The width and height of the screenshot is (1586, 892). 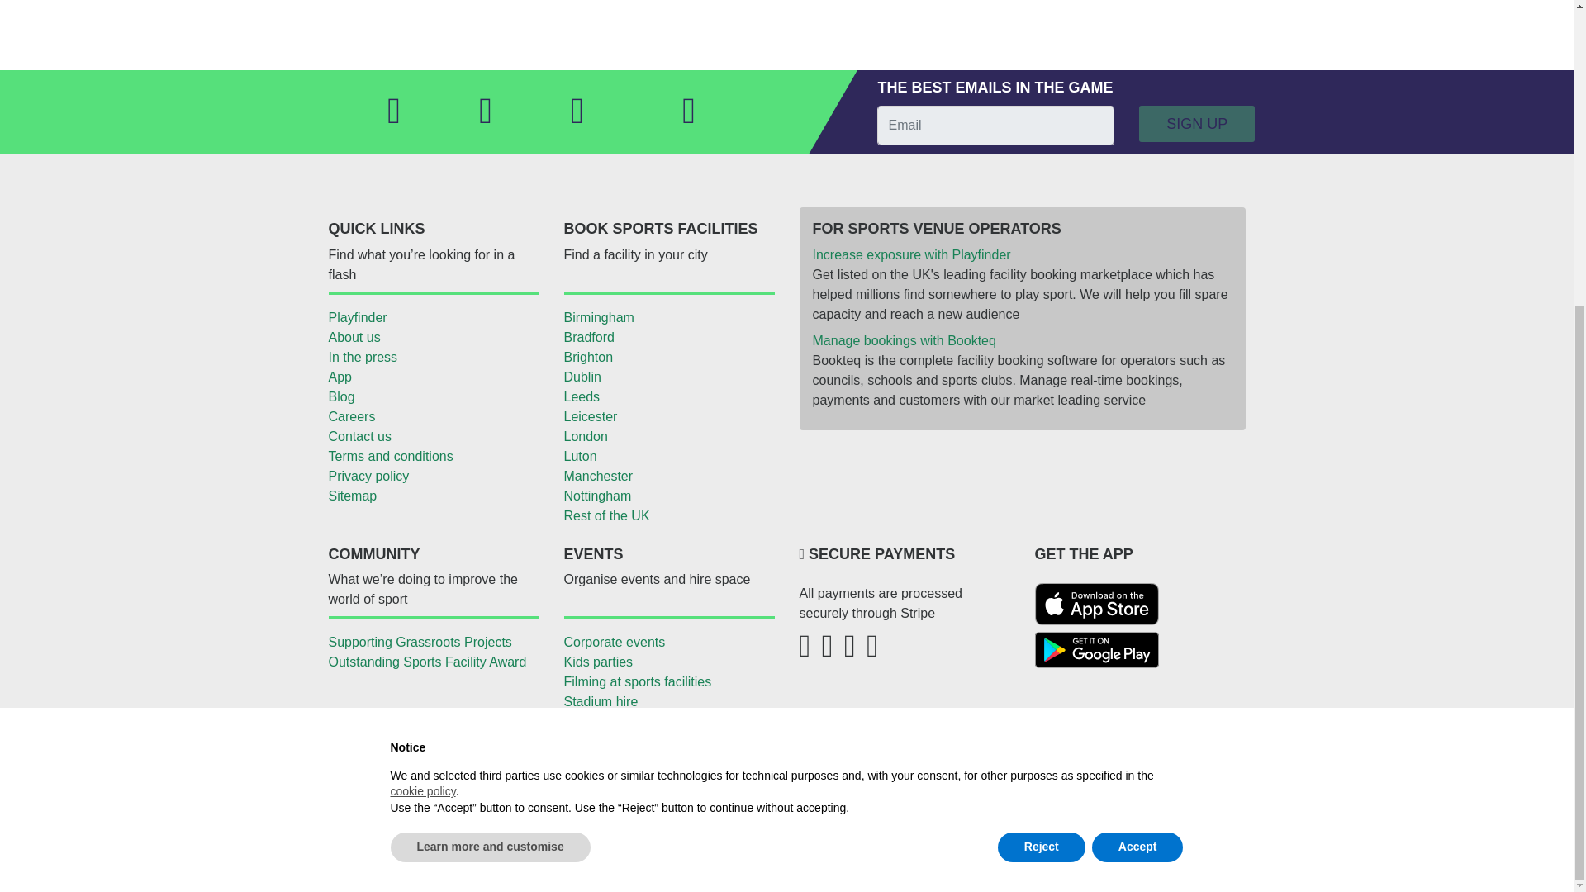 I want to click on Terms and conditions, so click(x=433, y=456).